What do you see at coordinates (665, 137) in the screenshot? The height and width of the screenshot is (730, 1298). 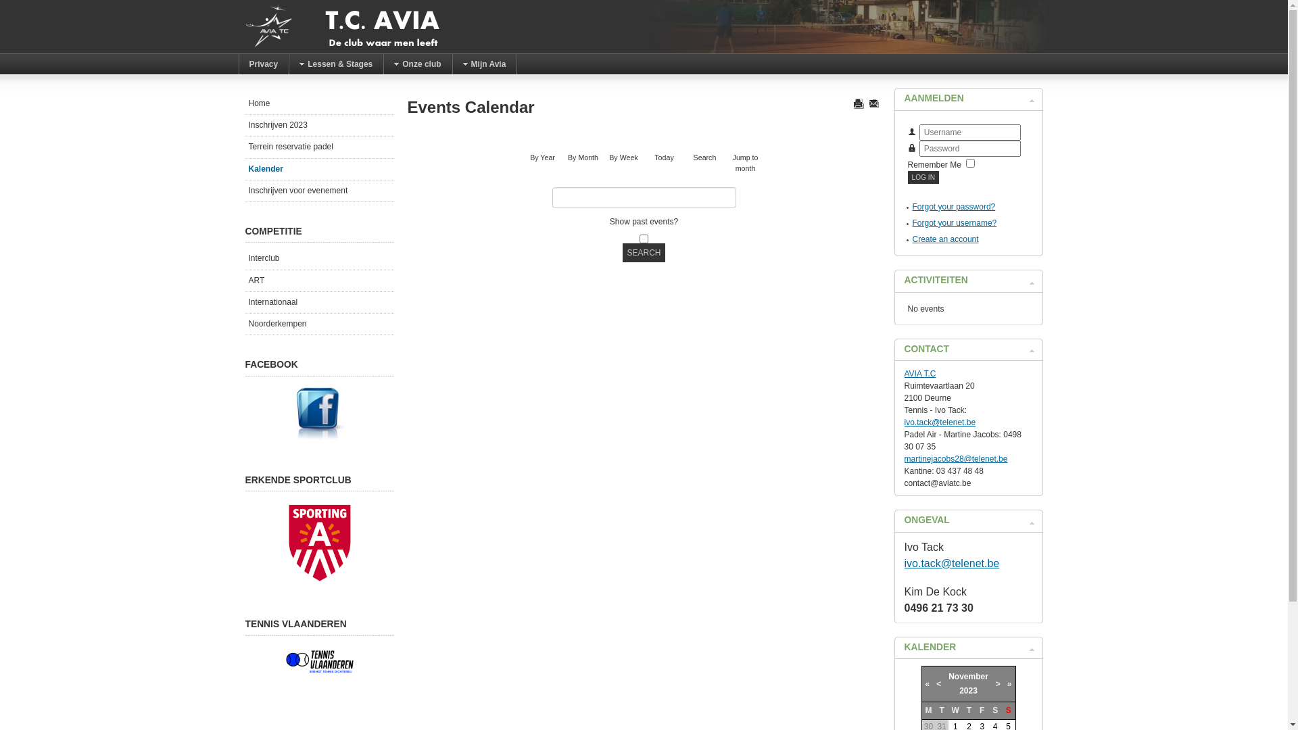 I see `Today` at bounding box center [665, 137].